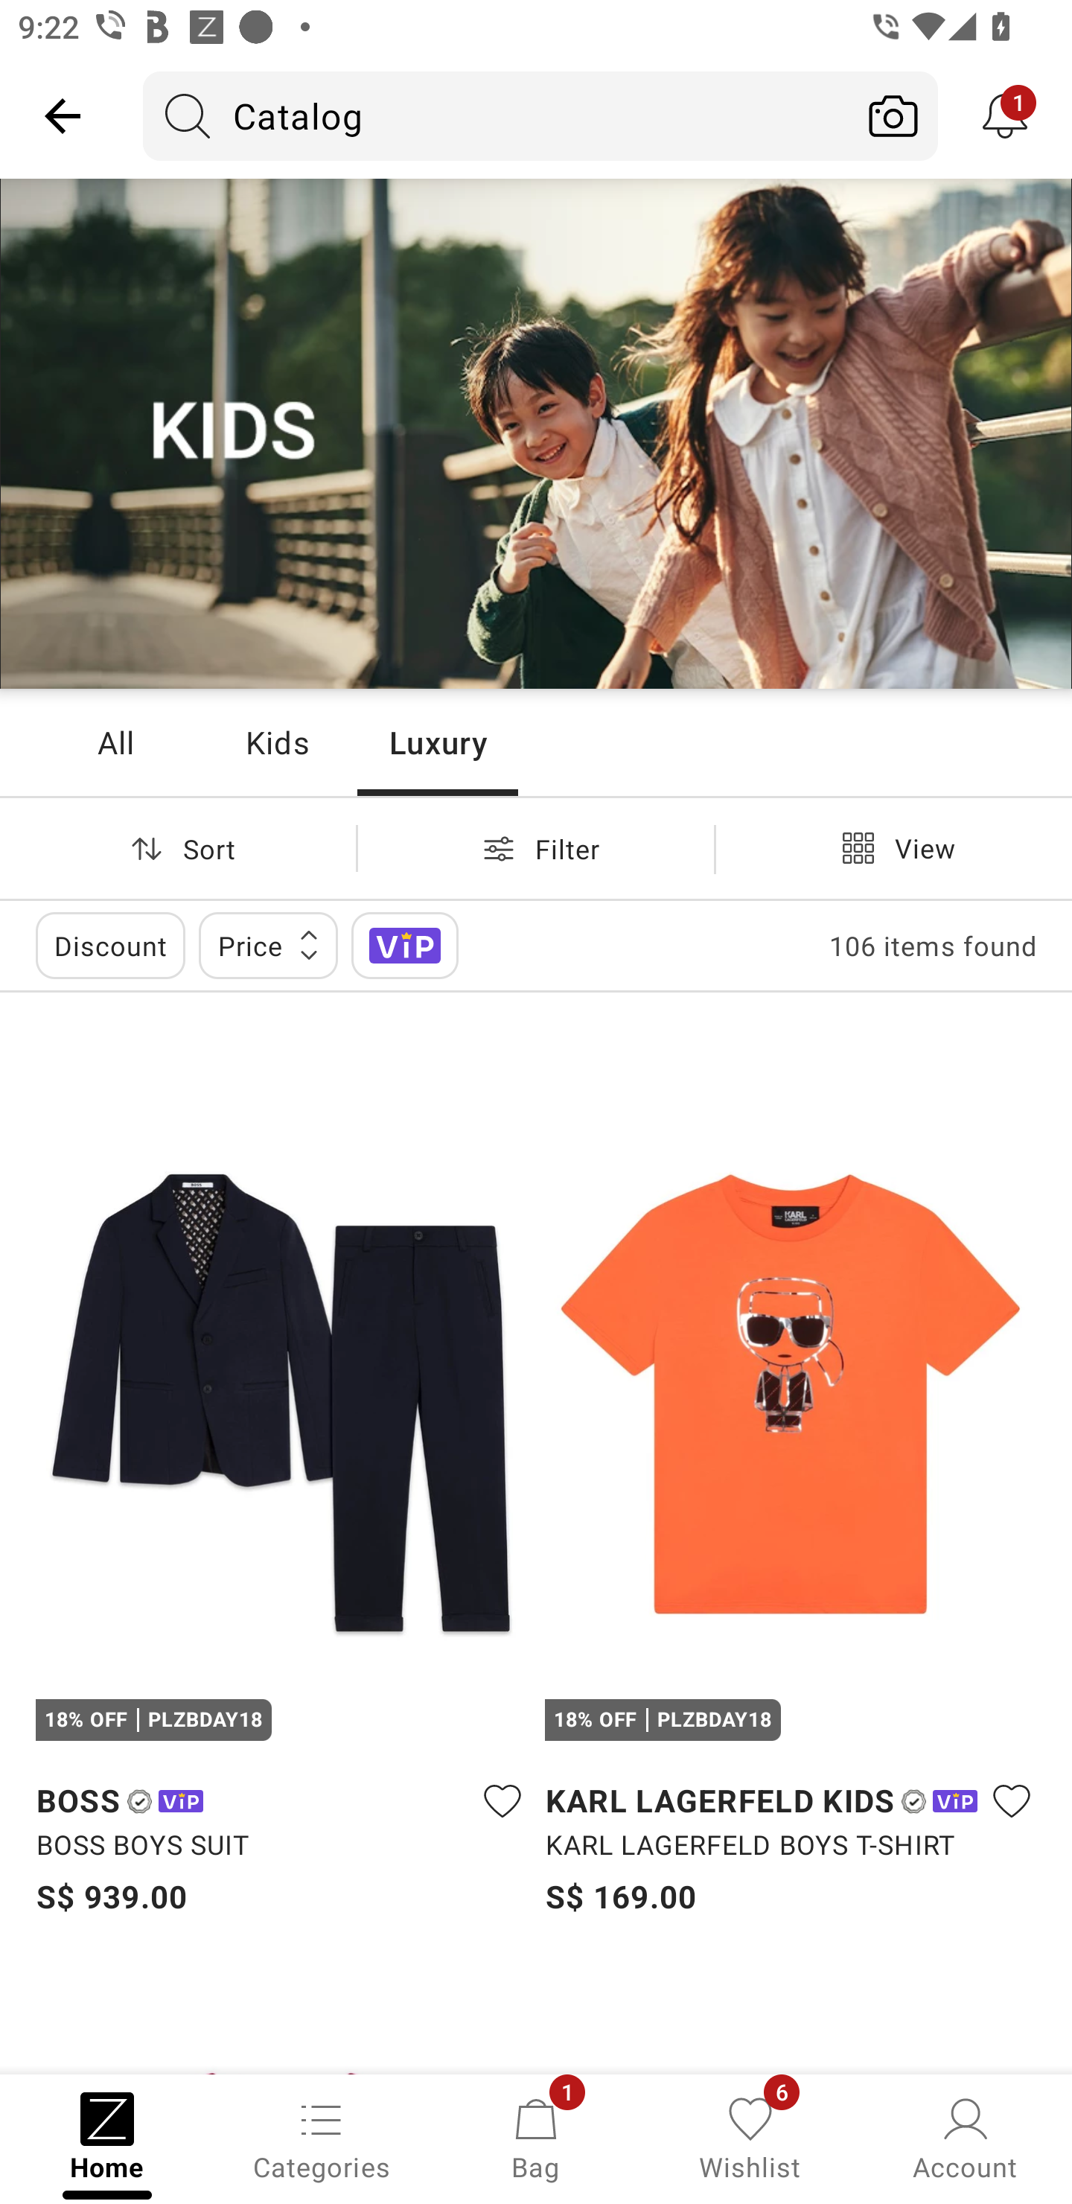  I want to click on Filter, so click(536, 848).